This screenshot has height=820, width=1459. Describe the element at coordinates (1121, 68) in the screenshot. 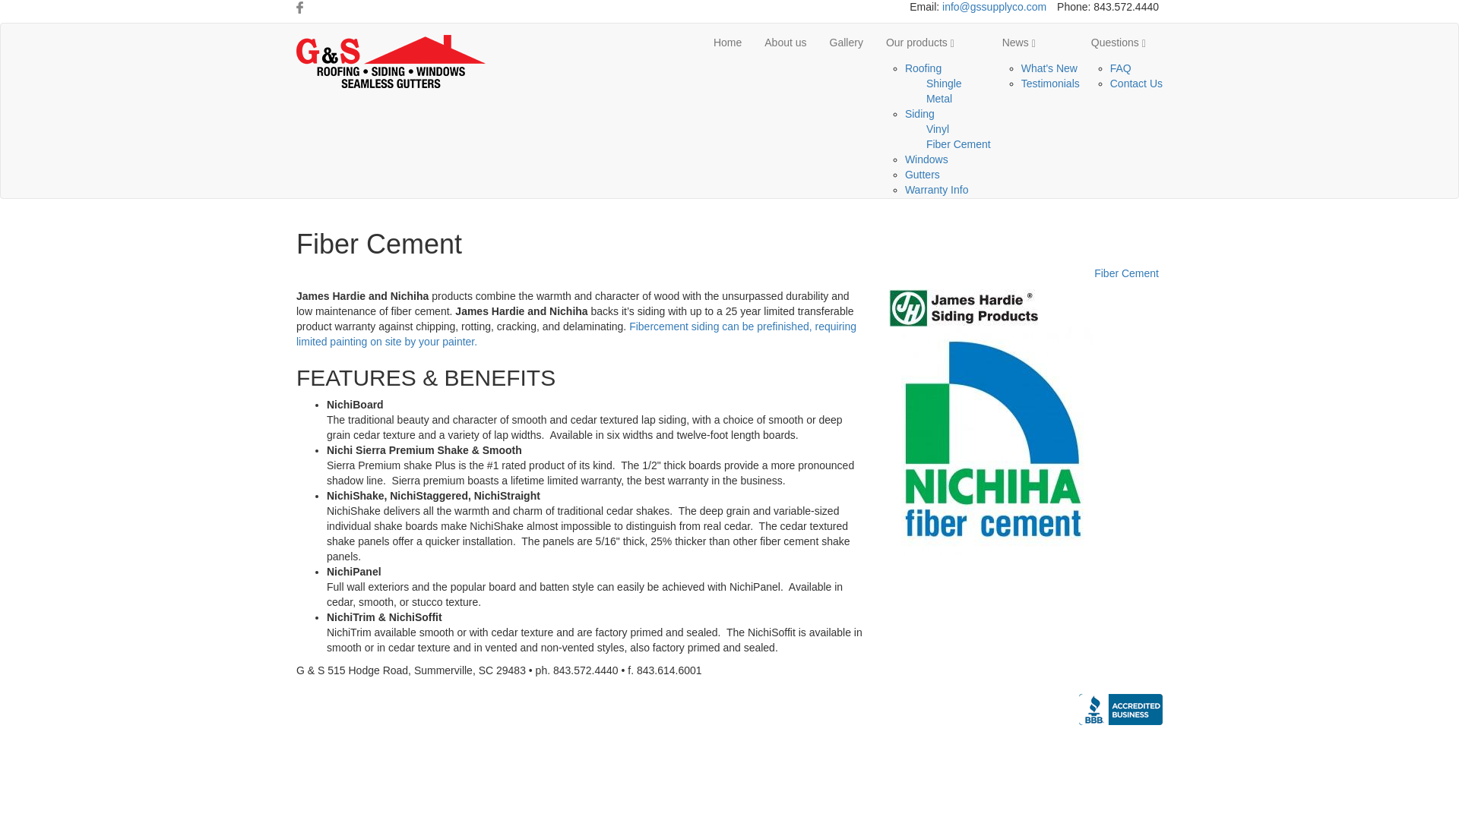

I see `FAQ` at that location.